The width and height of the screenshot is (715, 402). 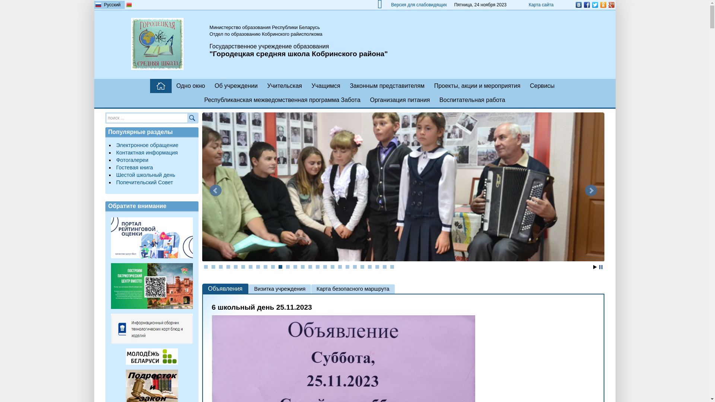 I want to click on 5, so click(x=236, y=267).